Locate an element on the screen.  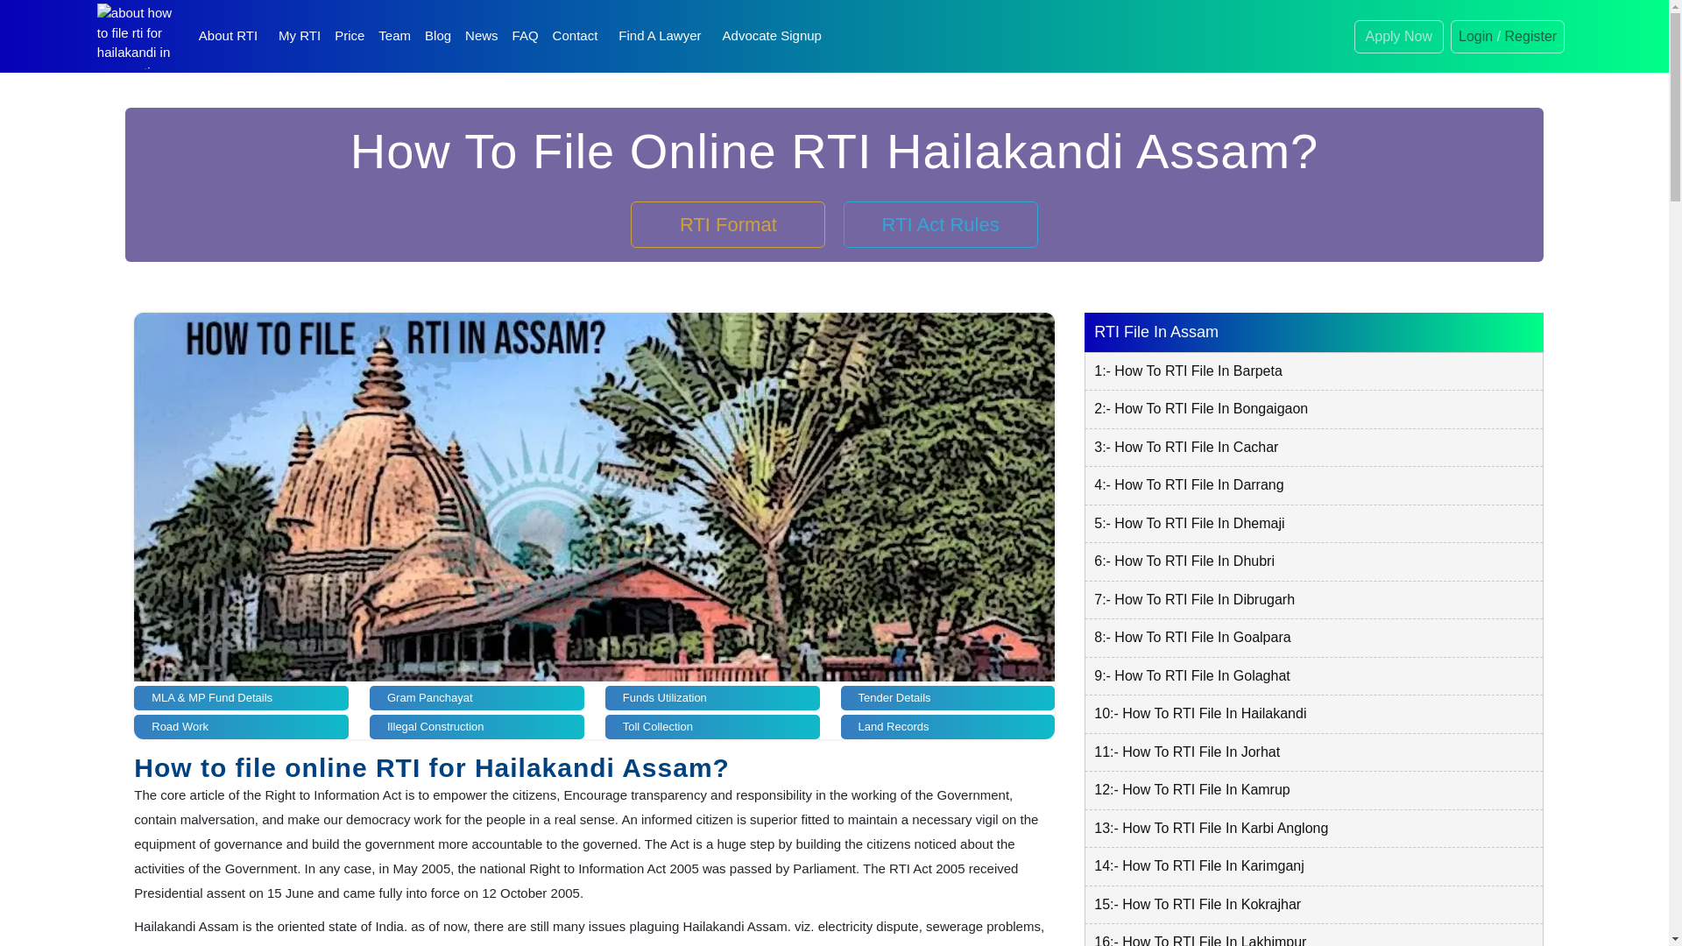
Register is located at coordinates (1531, 35).